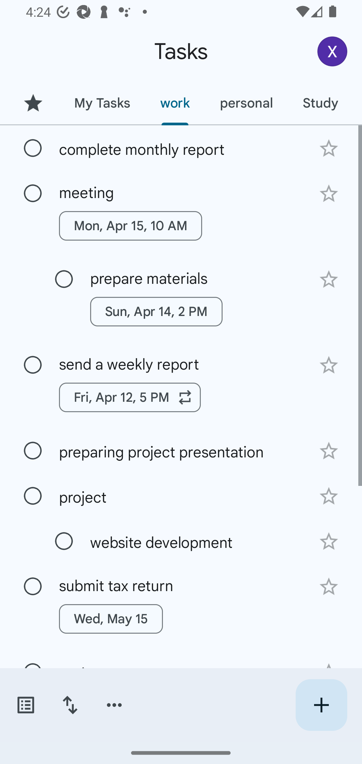 This screenshot has width=362, height=764. I want to click on Add star, so click(328, 365).